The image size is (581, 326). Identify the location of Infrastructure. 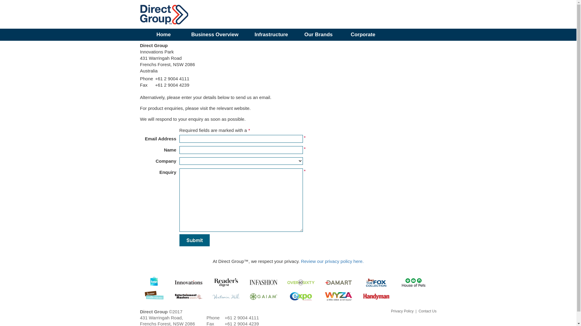
(271, 35).